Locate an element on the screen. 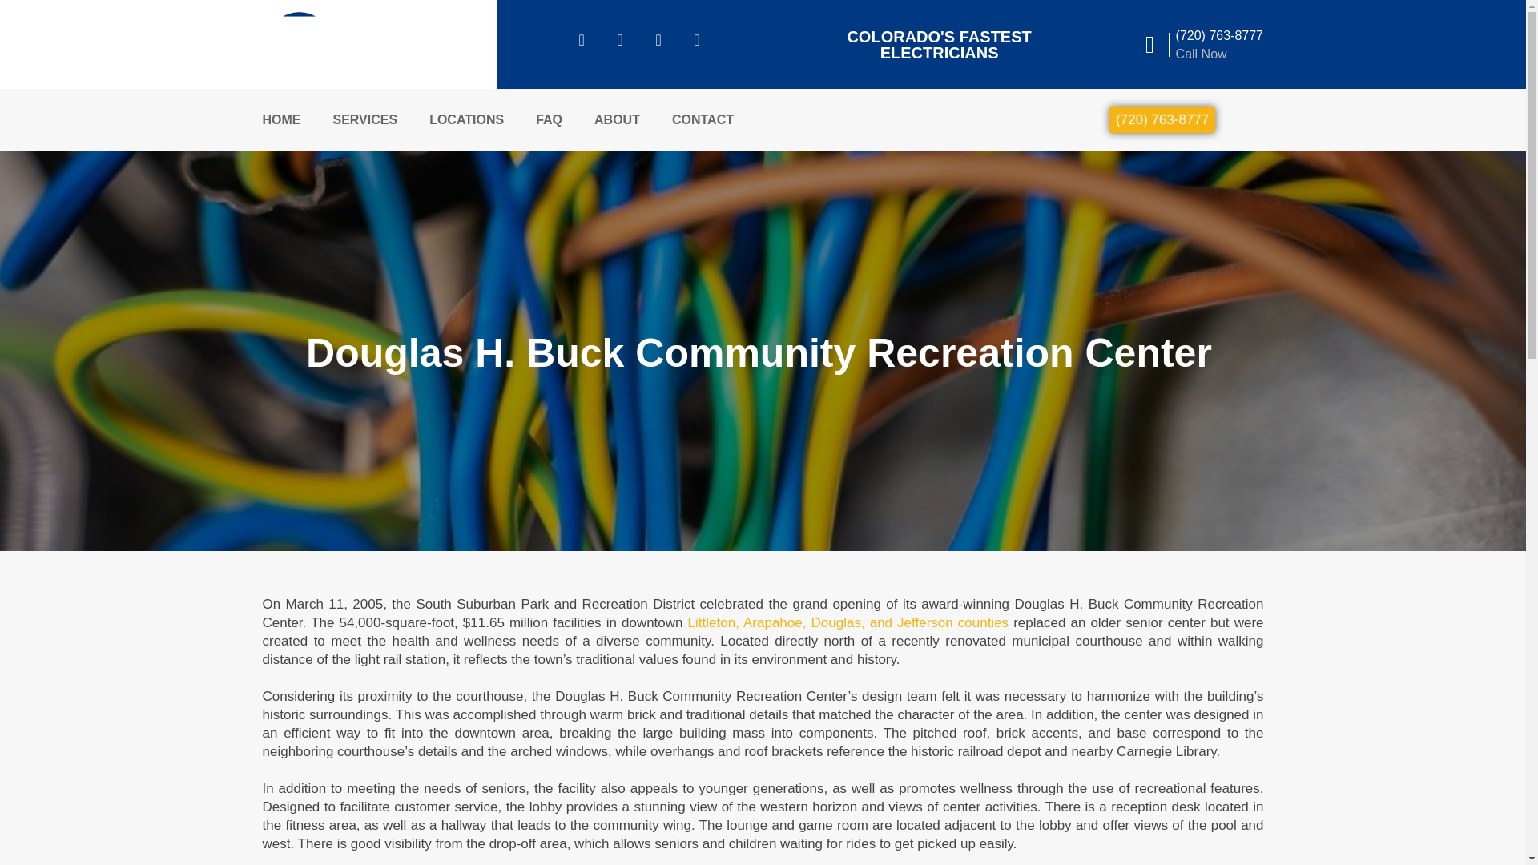 This screenshot has width=1538, height=865. LOCATIONS is located at coordinates (466, 120).